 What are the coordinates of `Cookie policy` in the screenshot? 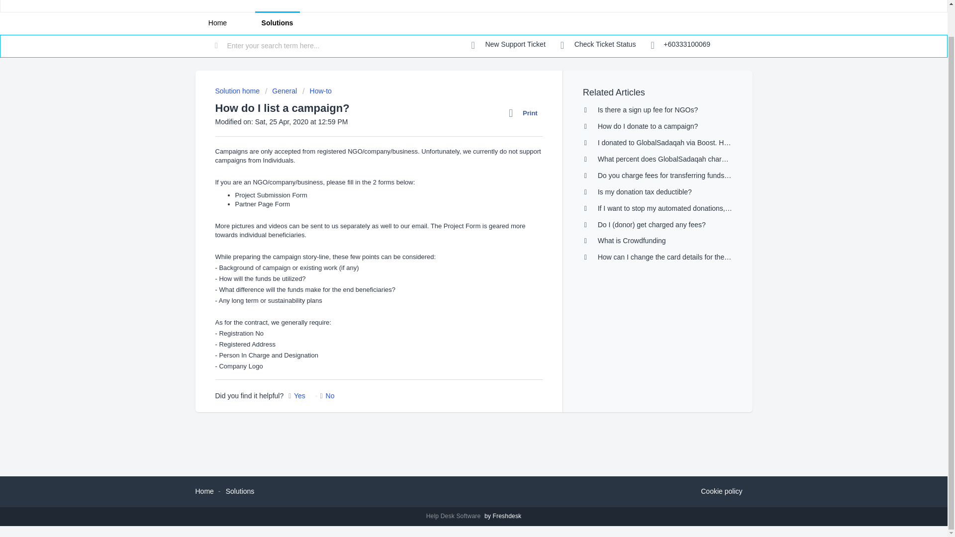 It's located at (721, 492).